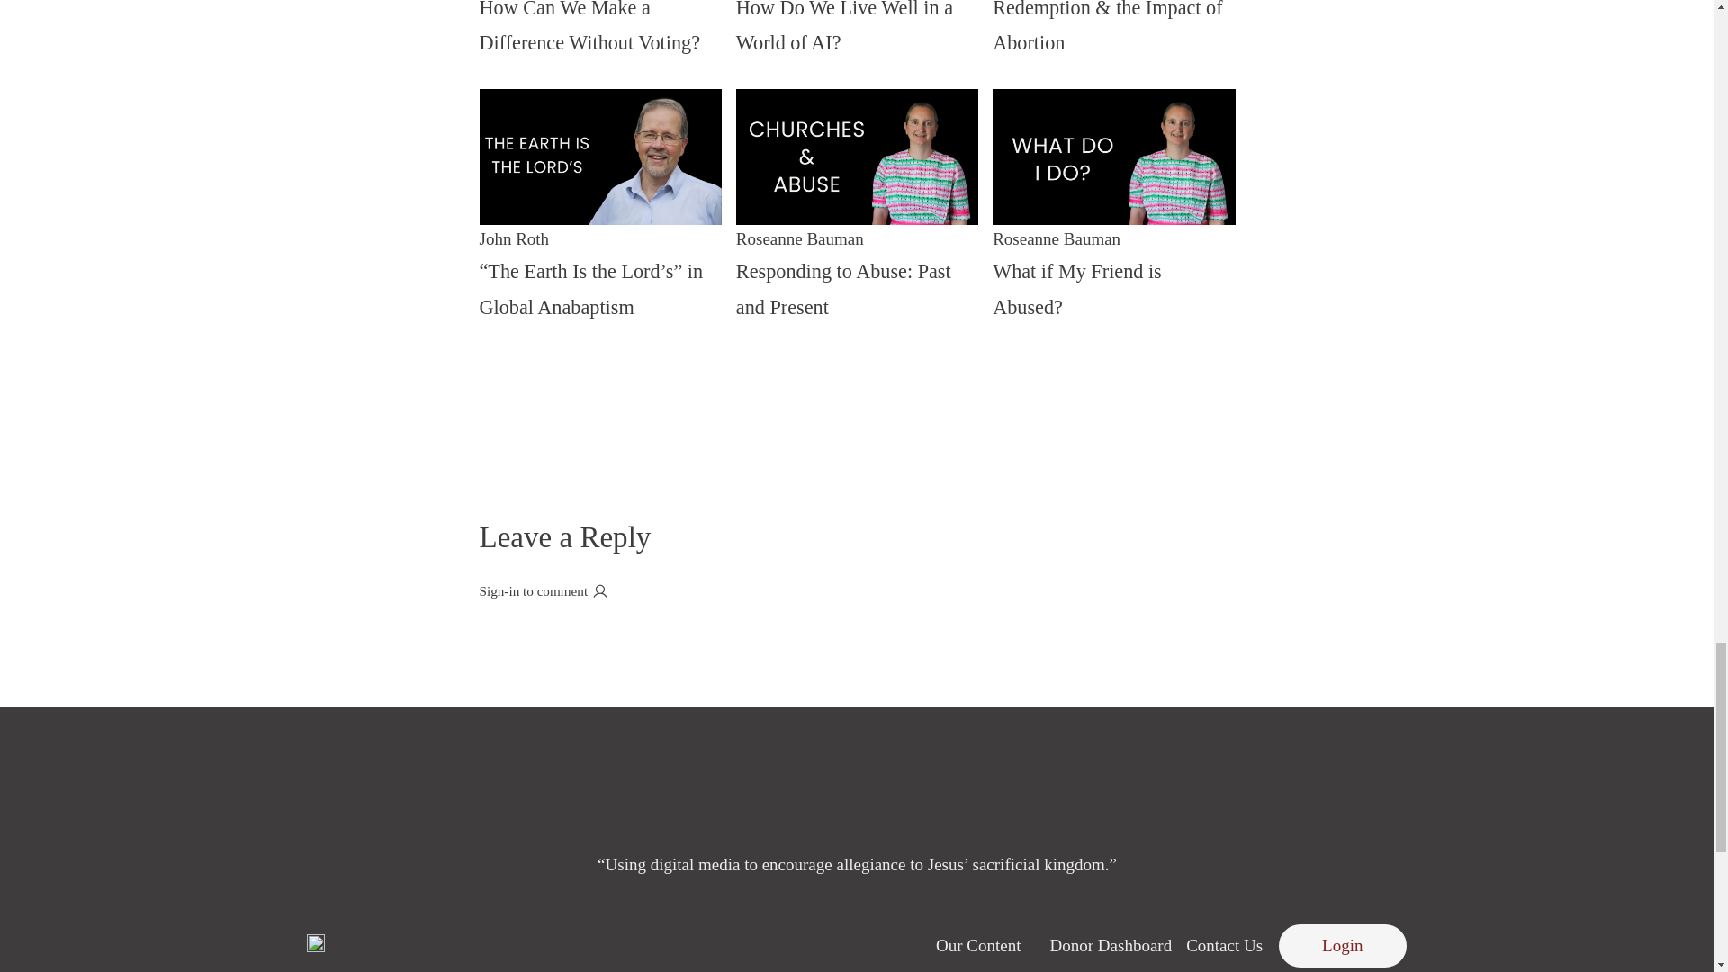  Describe the element at coordinates (1111, 945) in the screenshot. I see `Our Content` at that location.